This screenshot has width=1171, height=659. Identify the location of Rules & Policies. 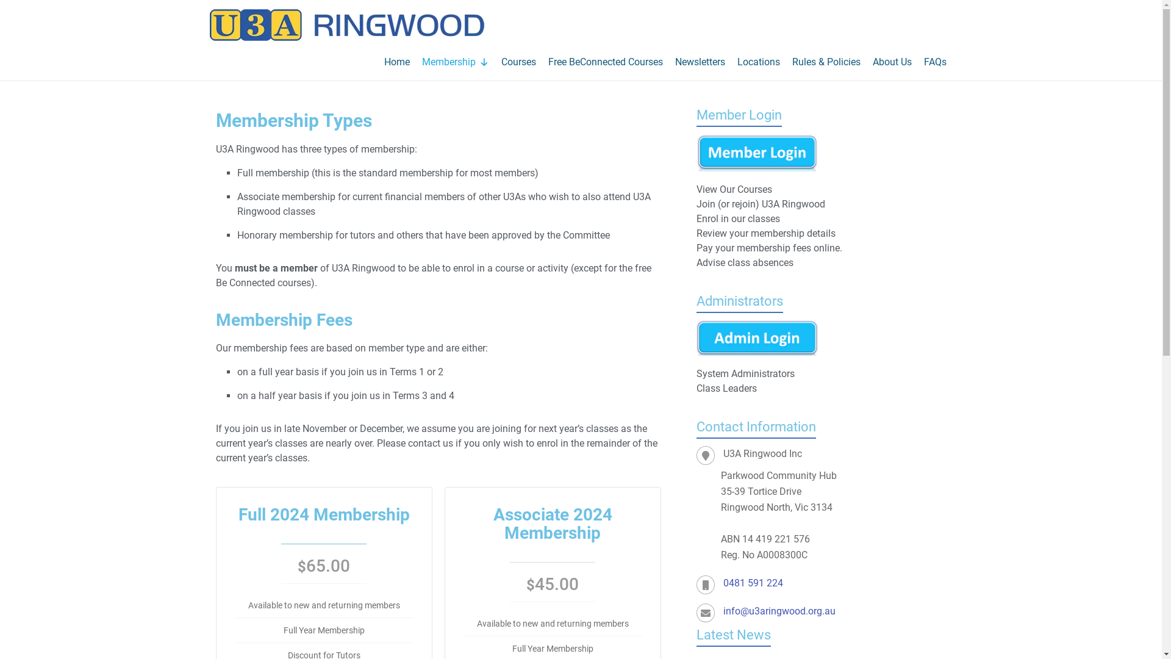
(826, 62).